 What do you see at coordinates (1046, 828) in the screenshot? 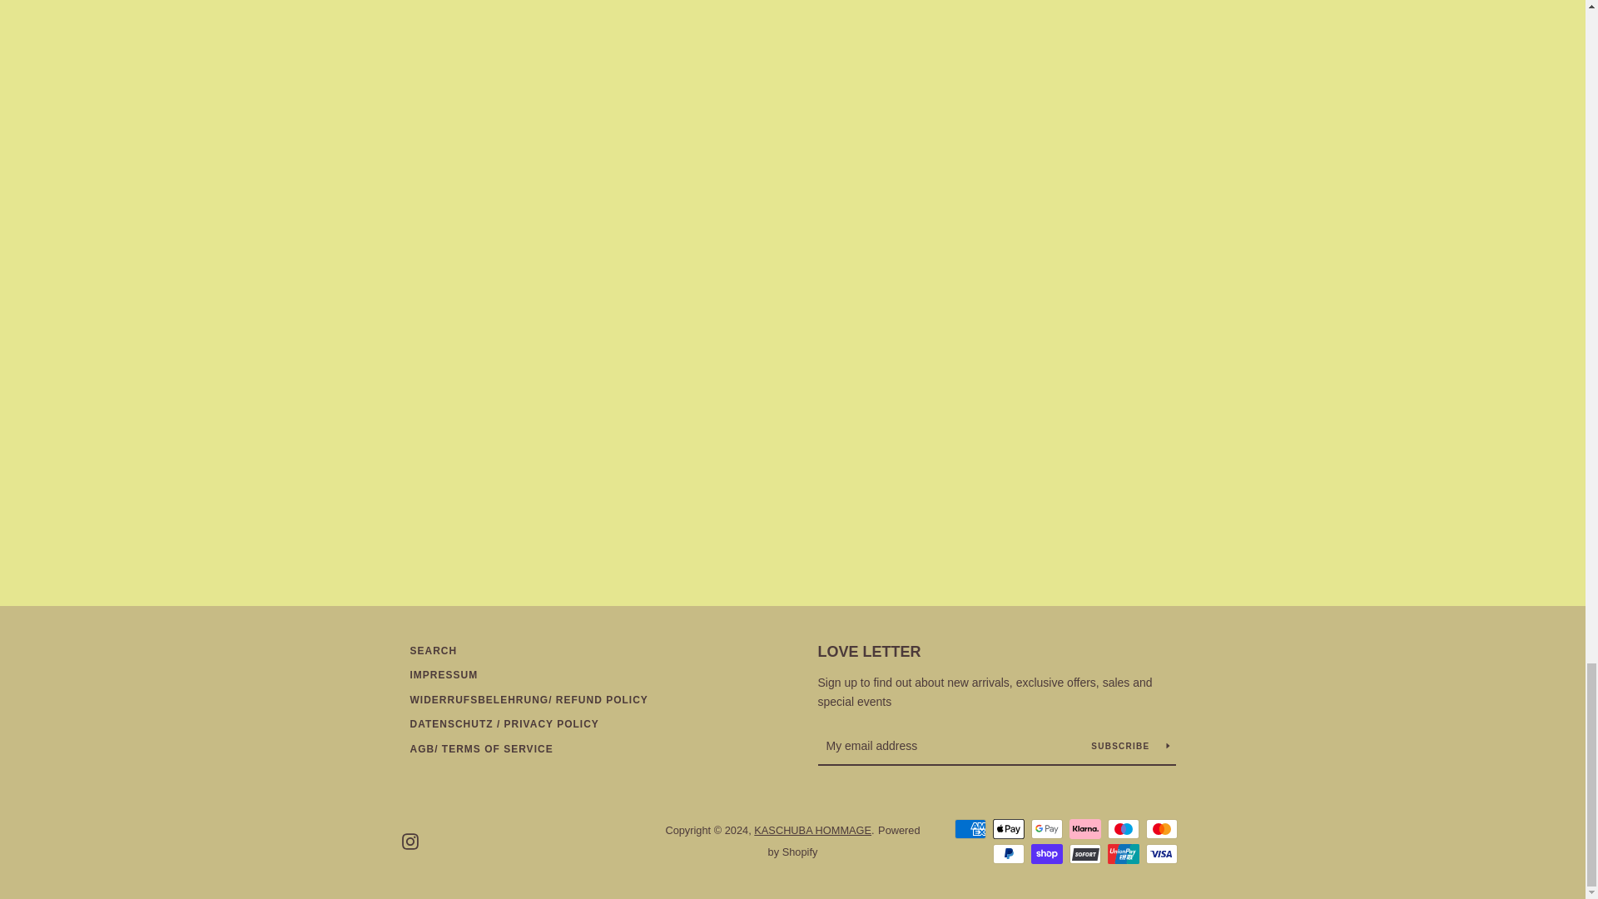
I see `Google Pay` at bounding box center [1046, 828].